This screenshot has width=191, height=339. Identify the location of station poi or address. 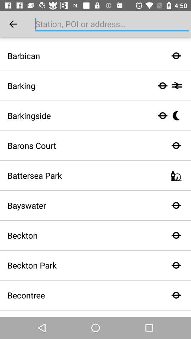
(112, 24).